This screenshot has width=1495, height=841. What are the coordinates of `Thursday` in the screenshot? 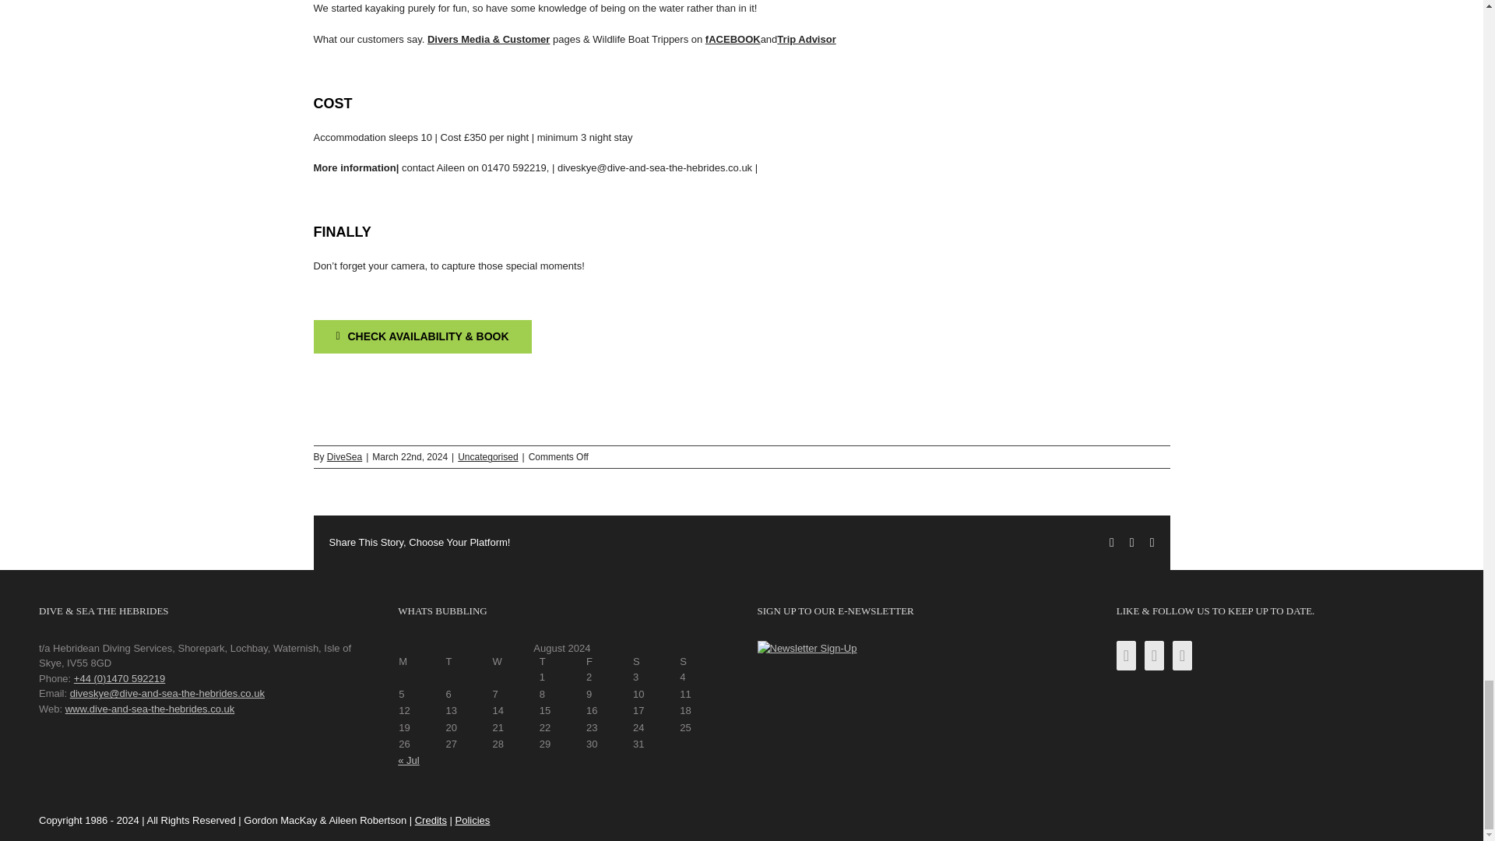 It's located at (562, 662).